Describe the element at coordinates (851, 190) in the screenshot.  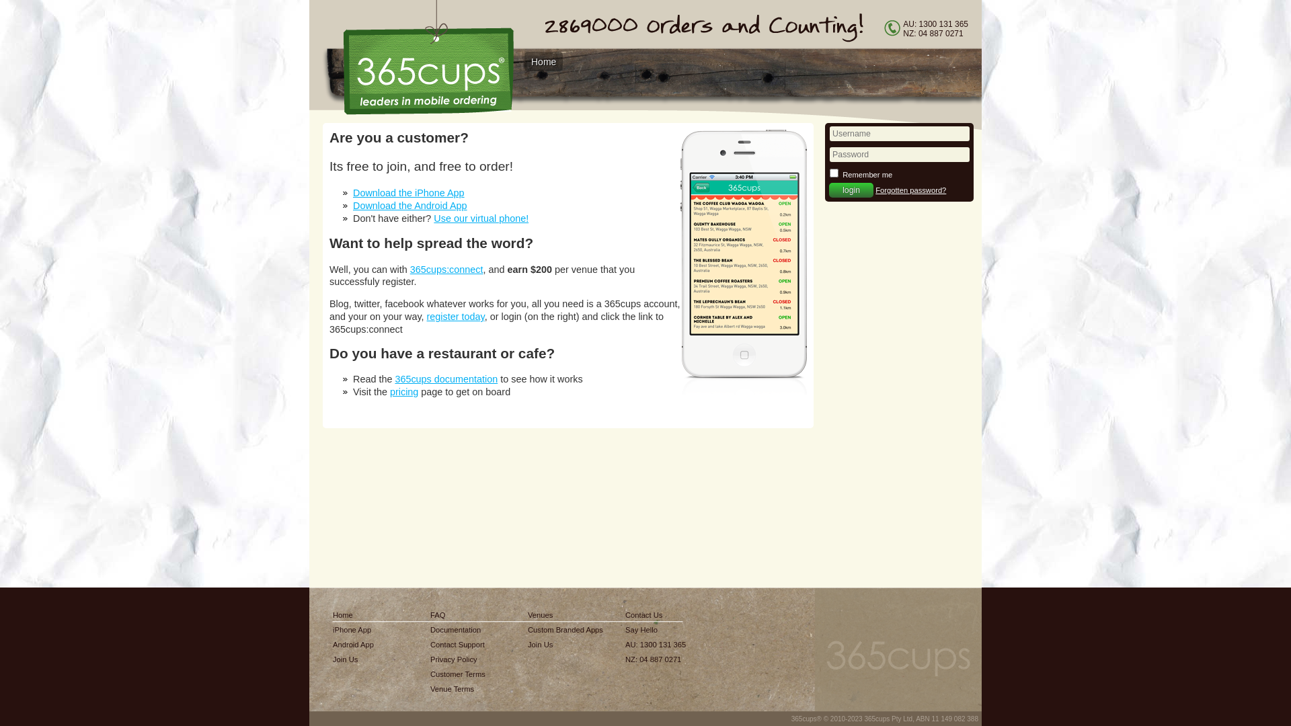
I see `login` at that location.